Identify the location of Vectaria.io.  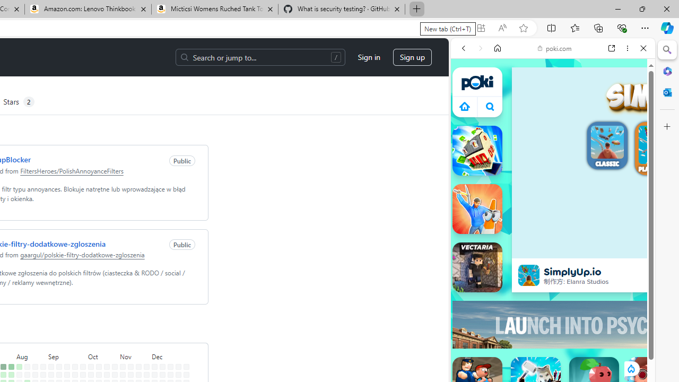
(477, 267).